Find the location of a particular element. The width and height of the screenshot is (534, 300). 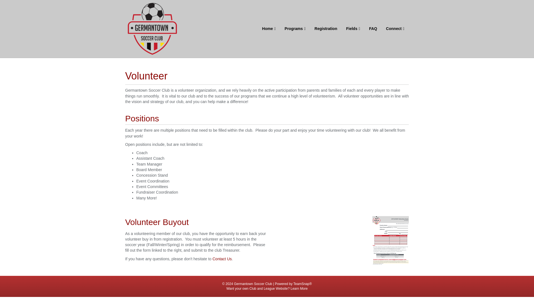

Fields is located at coordinates (353, 29).